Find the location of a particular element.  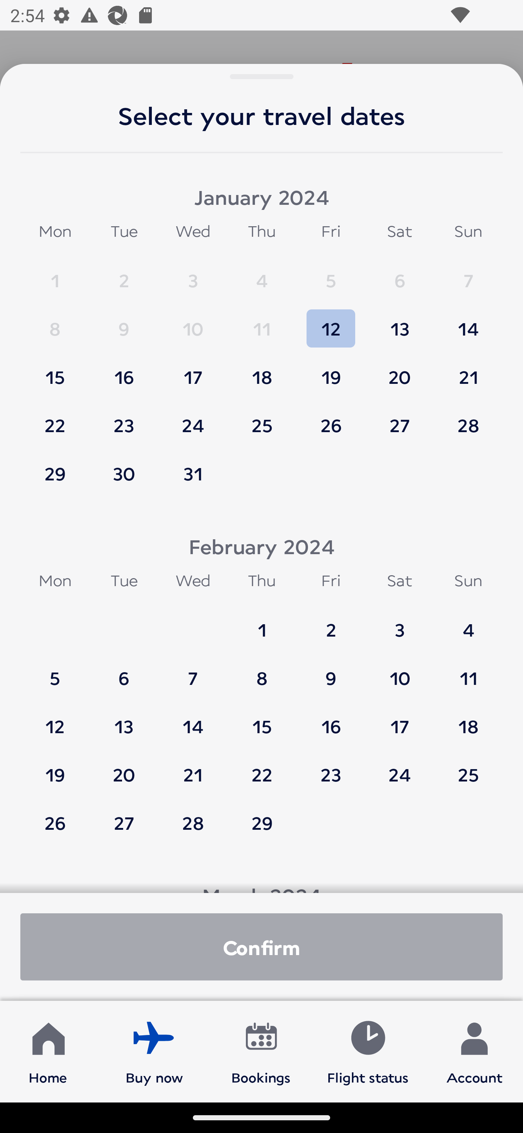

6 is located at coordinates (124, 671).